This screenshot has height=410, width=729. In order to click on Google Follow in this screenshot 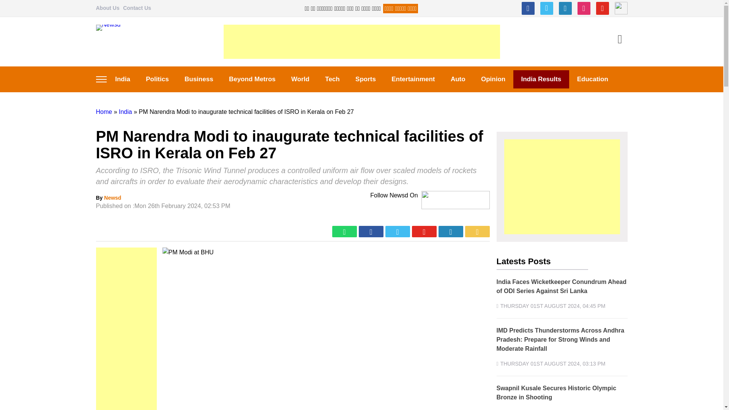, I will do `click(620, 8)`.